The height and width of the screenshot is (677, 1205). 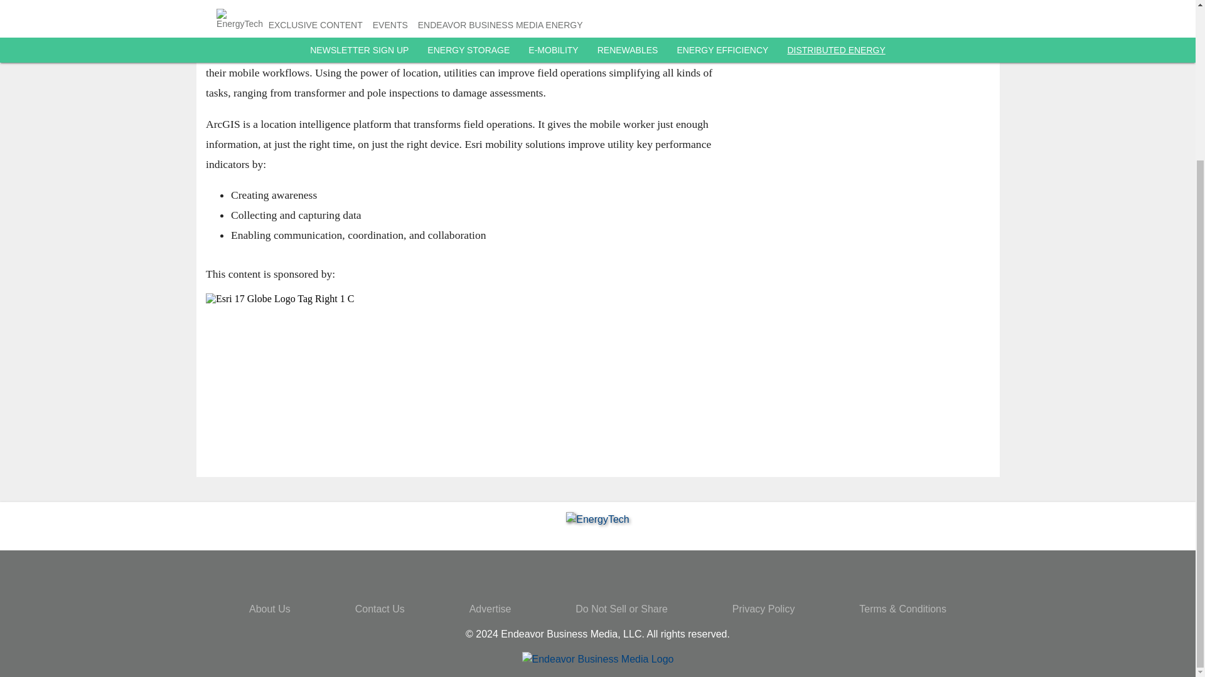 What do you see at coordinates (621, 609) in the screenshot?
I see `Do Not Sell or Share` at bounding box center [621, 609].